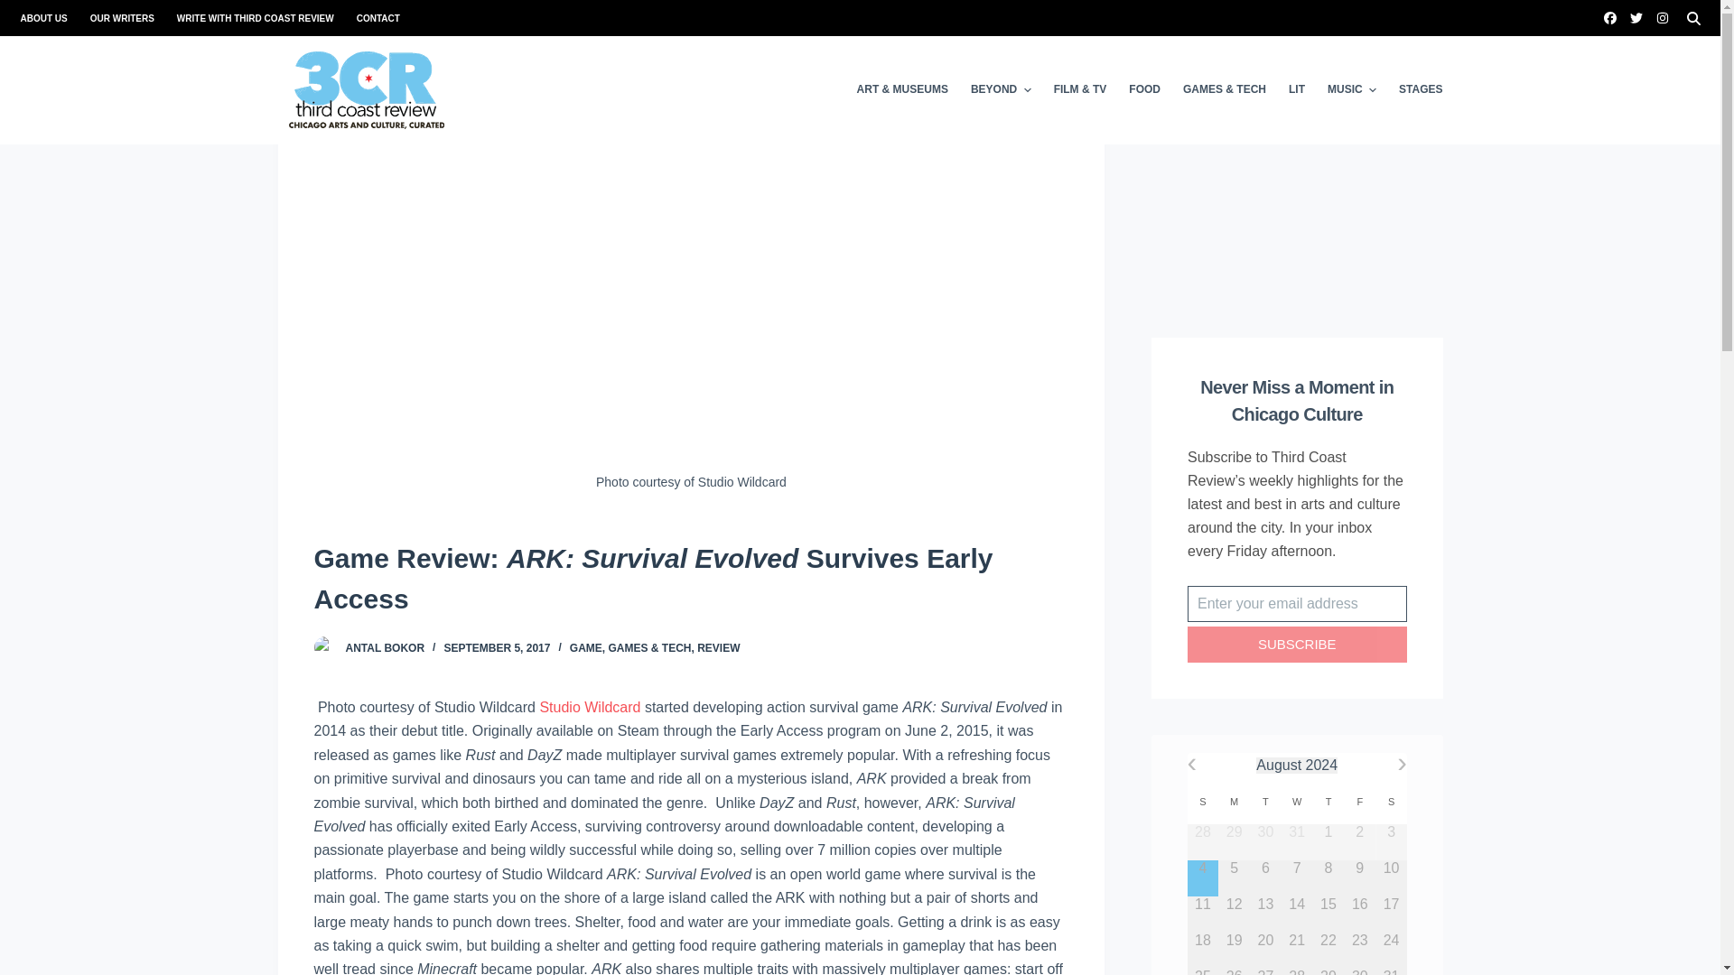  Describe the element at coordinates (1415, 89) in the screenshot. I see `STAGES` at that location.